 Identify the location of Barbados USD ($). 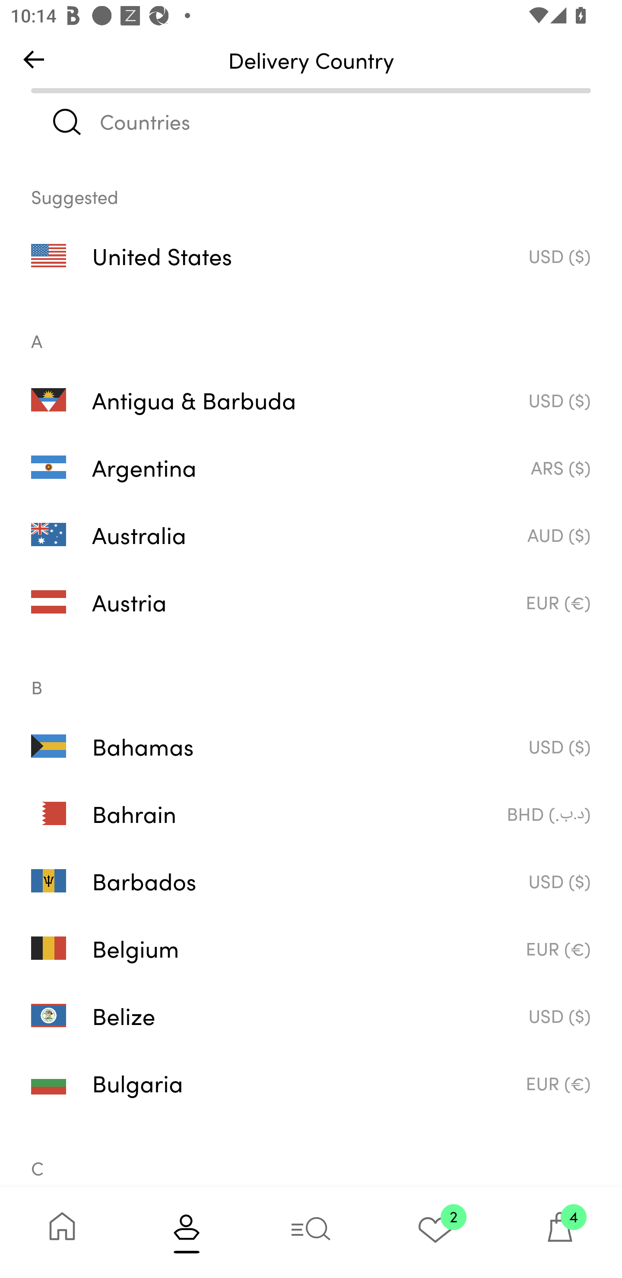
(311, 881).